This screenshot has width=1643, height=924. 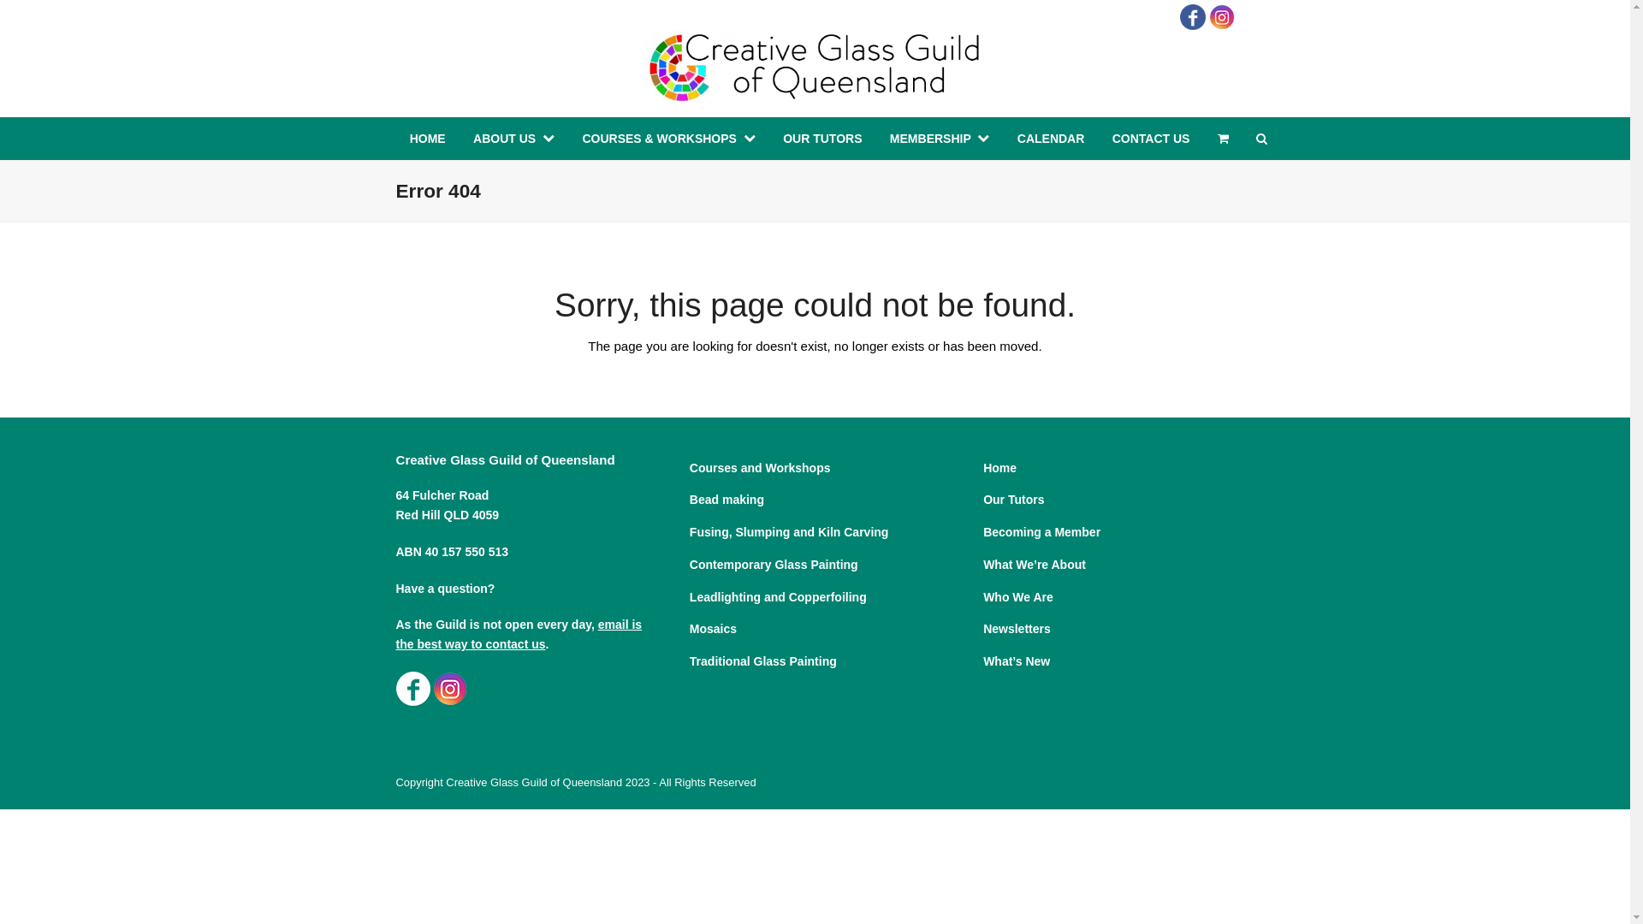 What do you see at coordinates (714, 629) in the screenshot?
I see `Mosaics` at bounding box center [714, 629].